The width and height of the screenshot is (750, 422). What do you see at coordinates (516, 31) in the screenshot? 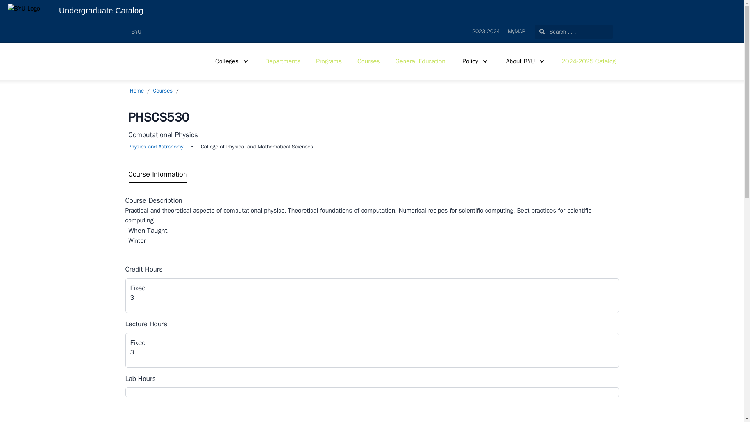
I see `MyMAP` at bounding box center [516, 31].